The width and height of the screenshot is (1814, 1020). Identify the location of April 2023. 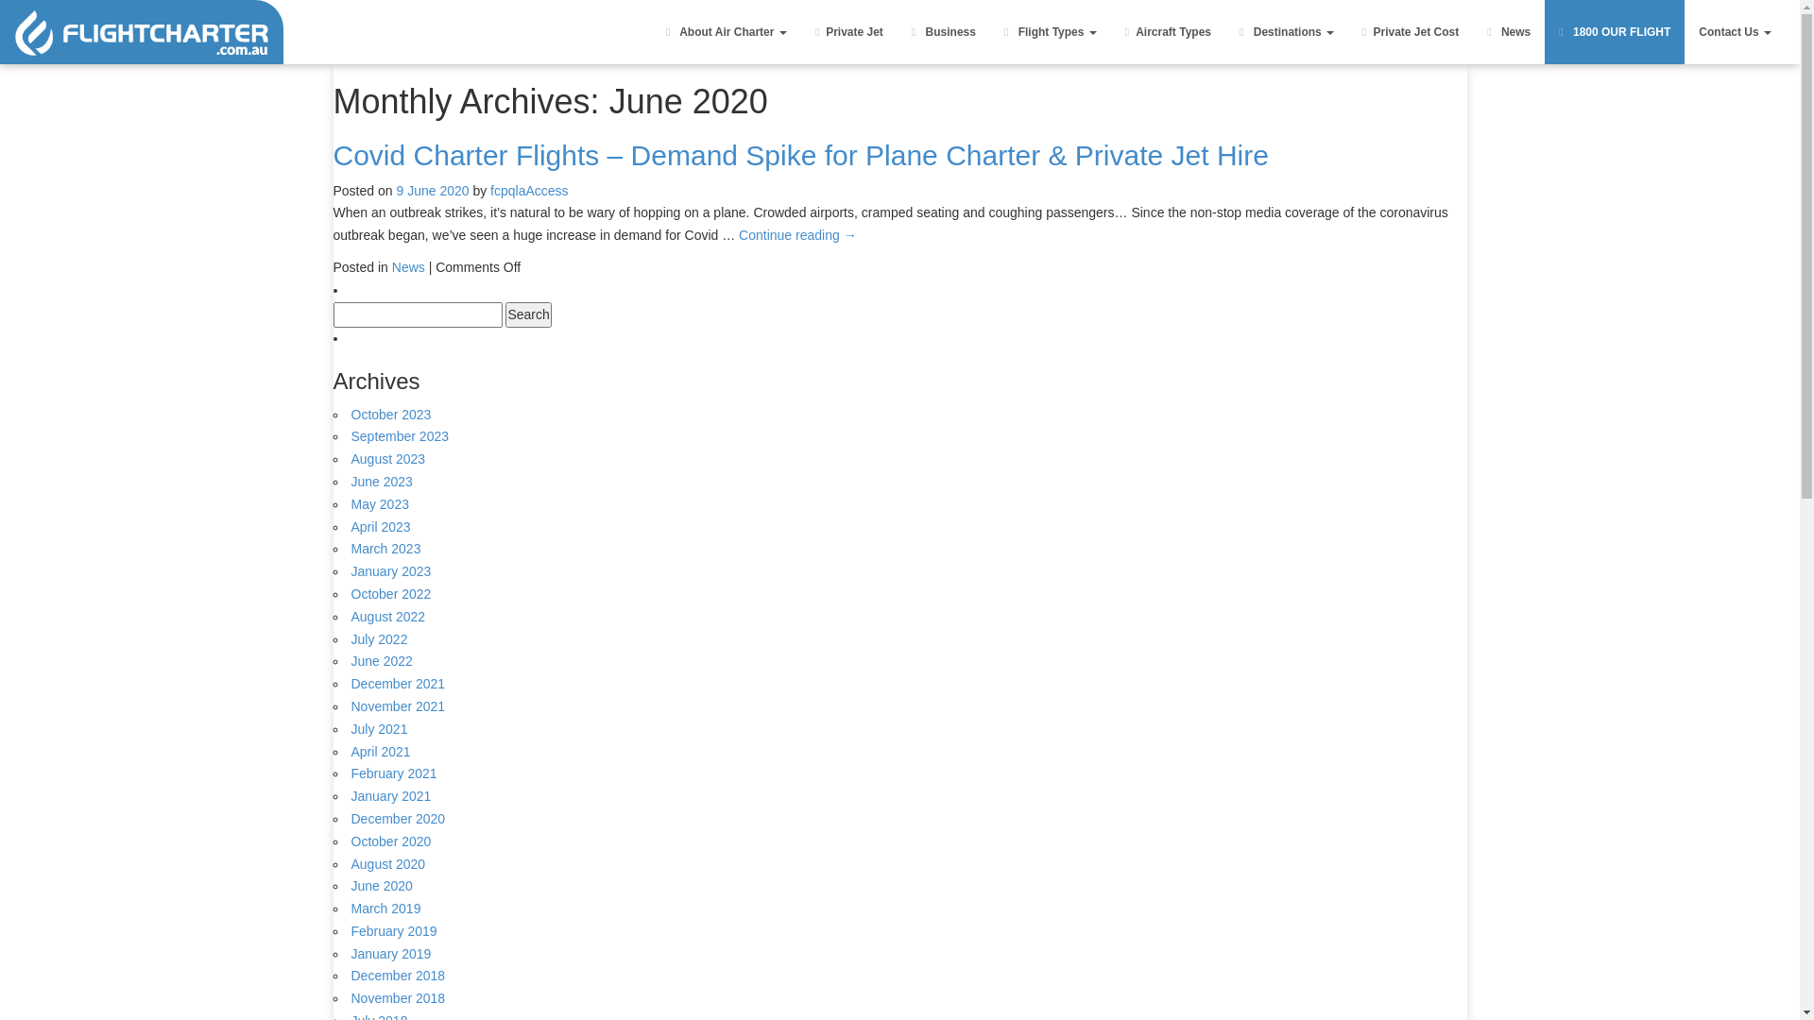
(382, 527).